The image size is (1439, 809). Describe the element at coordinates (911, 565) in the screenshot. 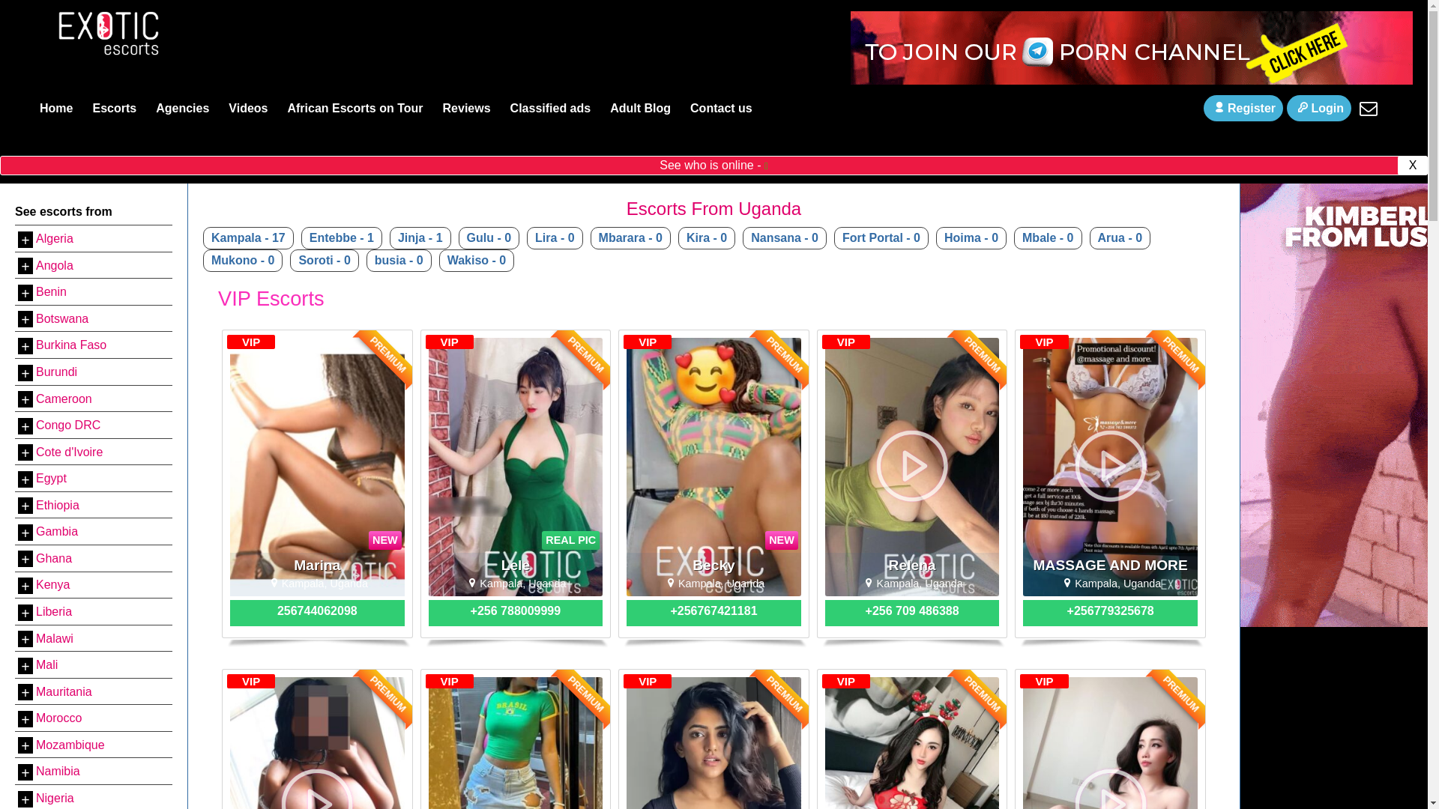

I see `Relena` at that location.